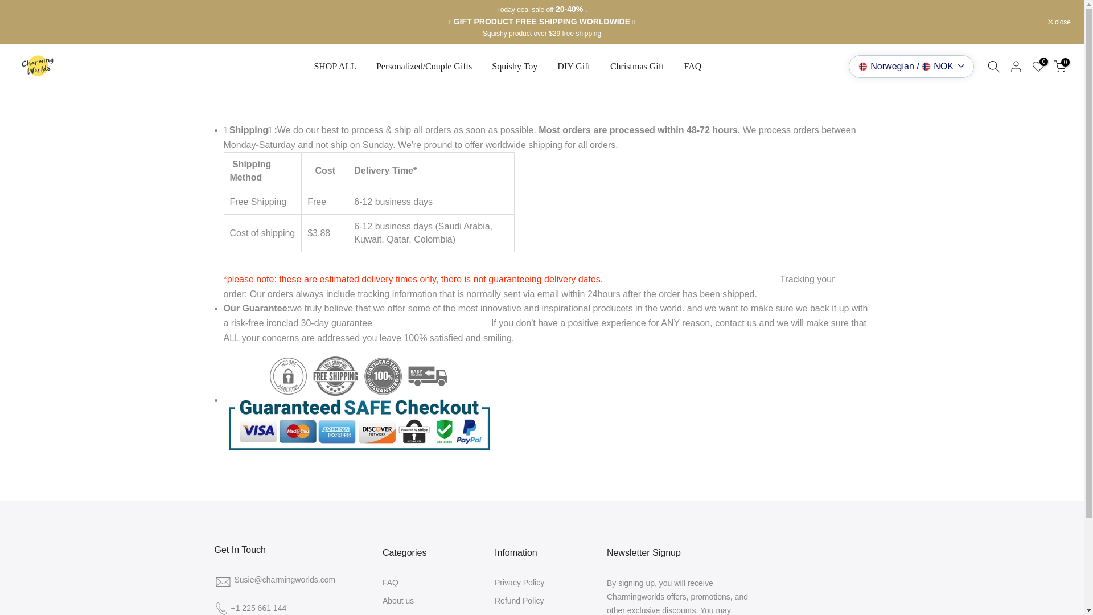 The image size is (1093, 615). What do you see at coordinates (391, 583) in the screenshot?
I see `FAQ` at bounding box center [391, 583].